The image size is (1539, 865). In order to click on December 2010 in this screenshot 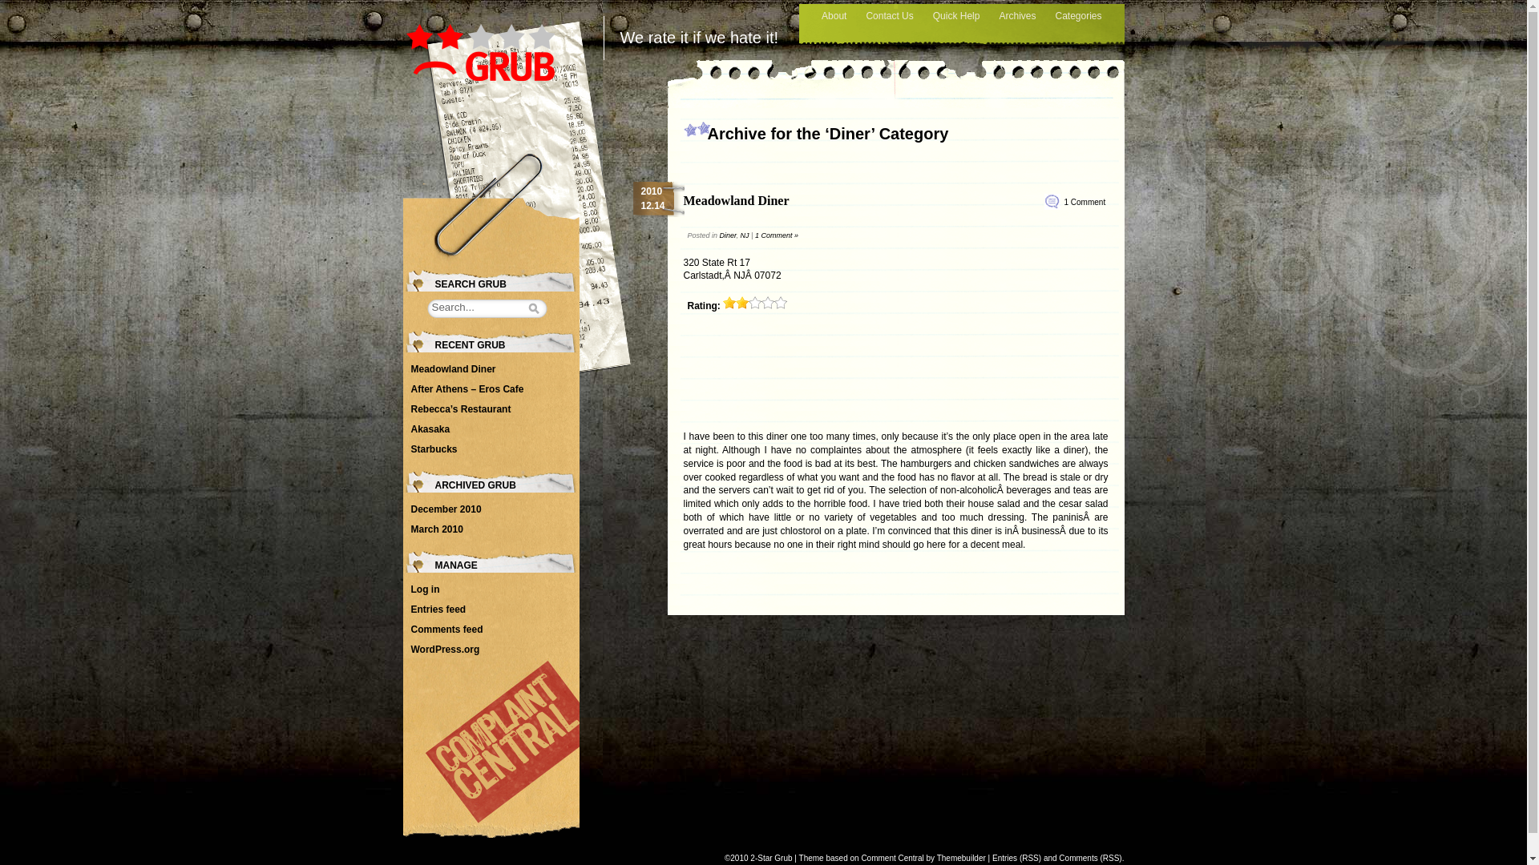, I will do `click(446, 509)`.